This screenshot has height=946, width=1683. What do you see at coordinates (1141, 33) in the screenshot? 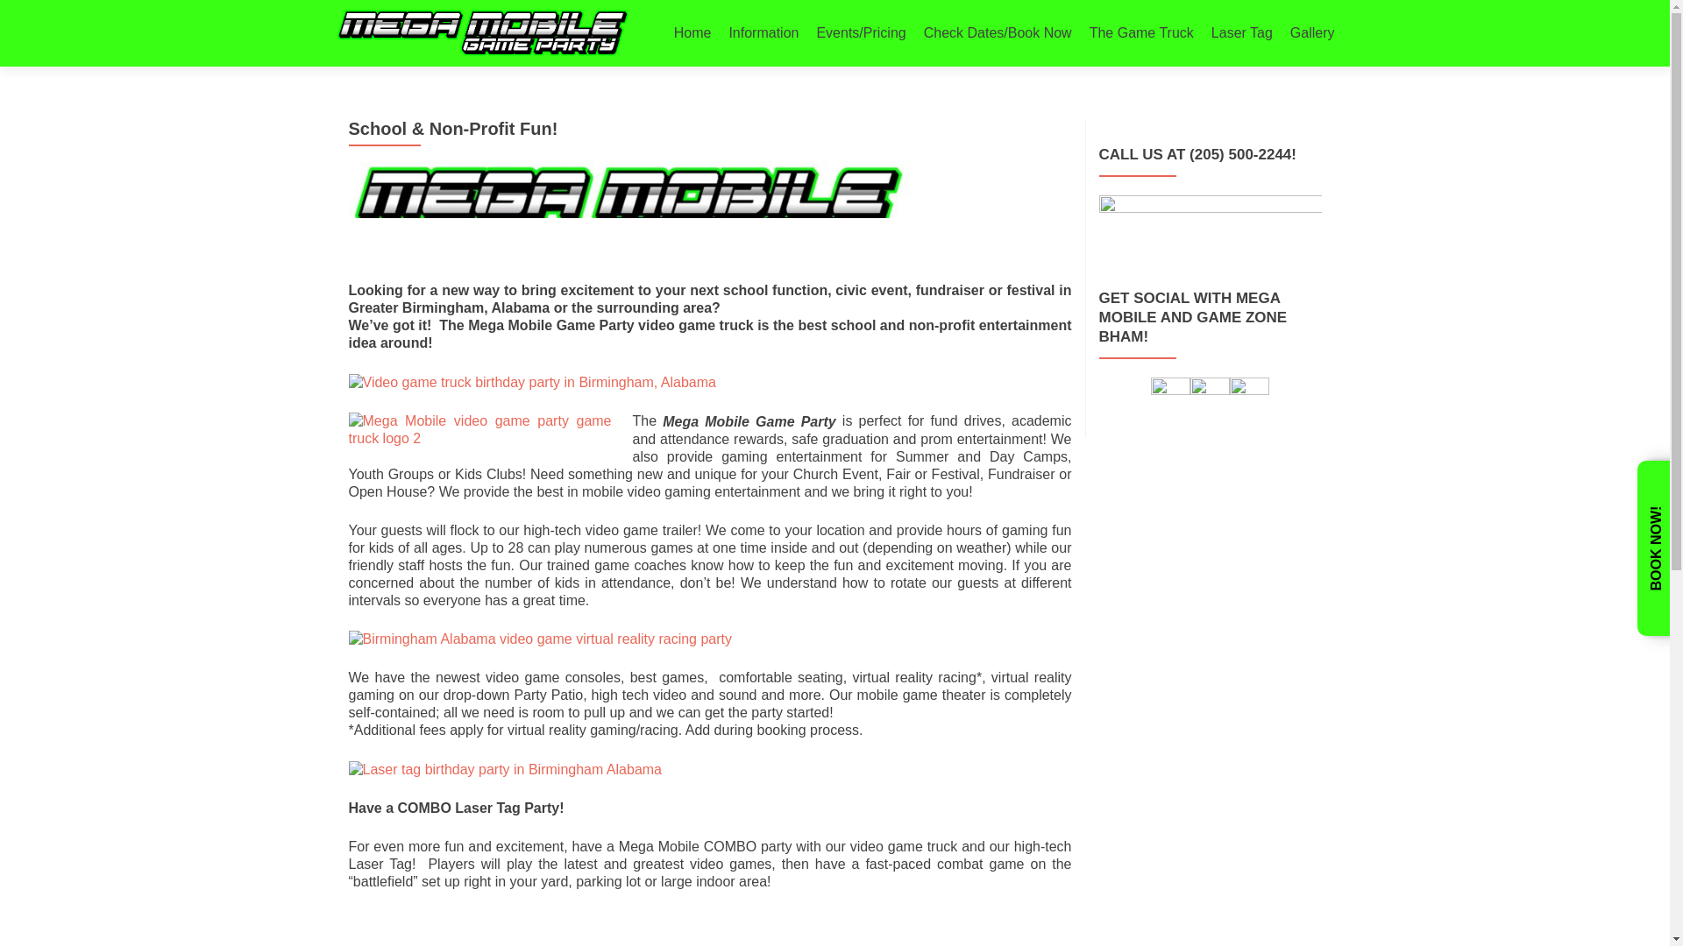
I see `The Game Truck` at bounding box center [1141, 33].